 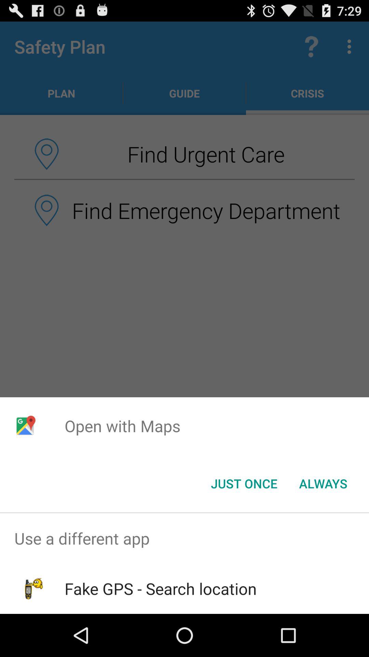 I want to click on tap the icon at the bottom right corner, so click(x=323, y=484).